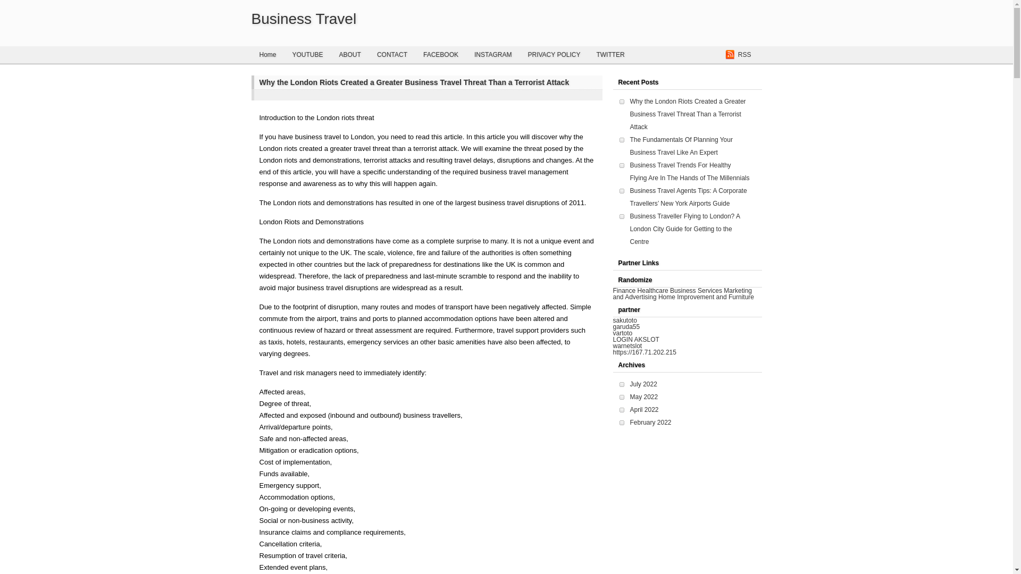  I want to click on Business Services, so click(696, 291).